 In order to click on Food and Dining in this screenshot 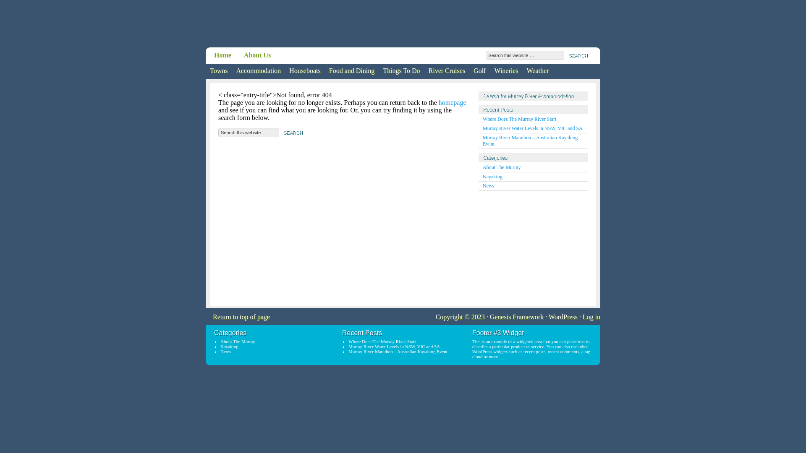, I will do `click(352, 71)`.